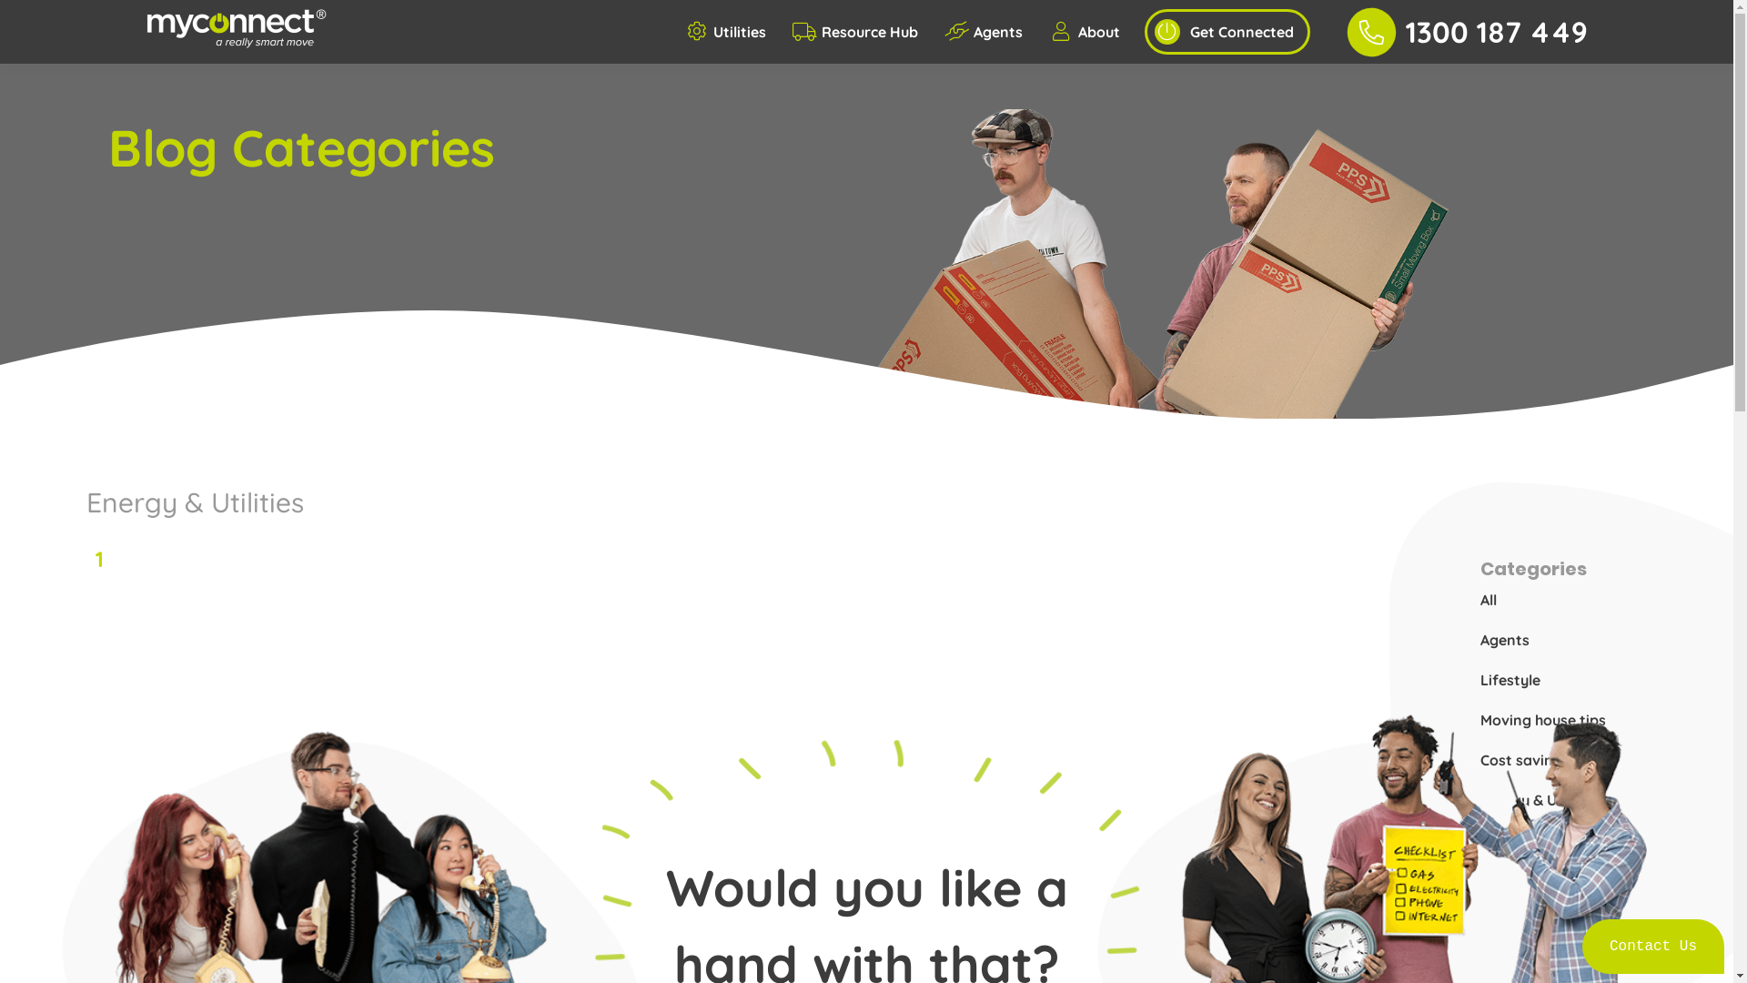 The image size is (1747, 983). Describe the element at coordinates (857, 32) in the screenshot. I see `Resource Hub` at that location.